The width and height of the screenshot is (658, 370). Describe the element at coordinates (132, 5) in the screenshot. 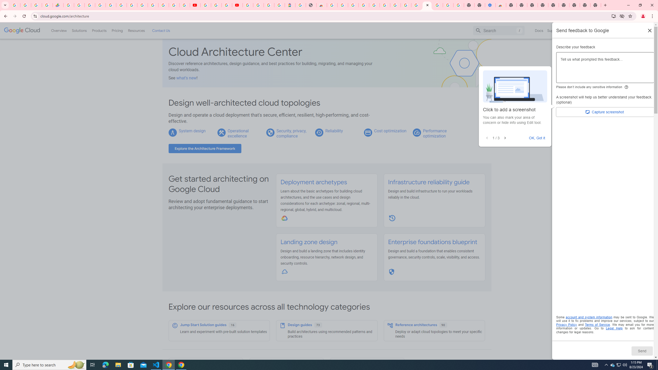

I see `Android TV Policies and Guidelines - Transparency Center` at that location.